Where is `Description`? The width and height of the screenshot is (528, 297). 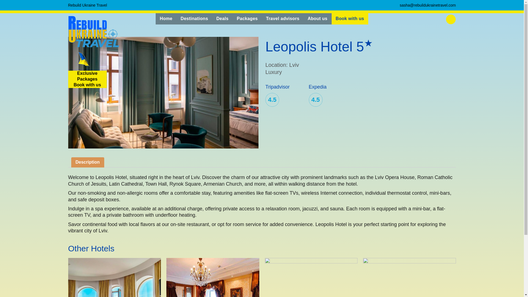 Description is located at coordinates (87, 162).